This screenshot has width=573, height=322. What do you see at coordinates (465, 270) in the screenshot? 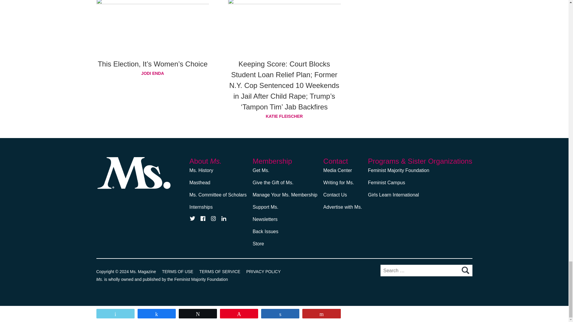
I see `Search` at bounding box center [465, 270].